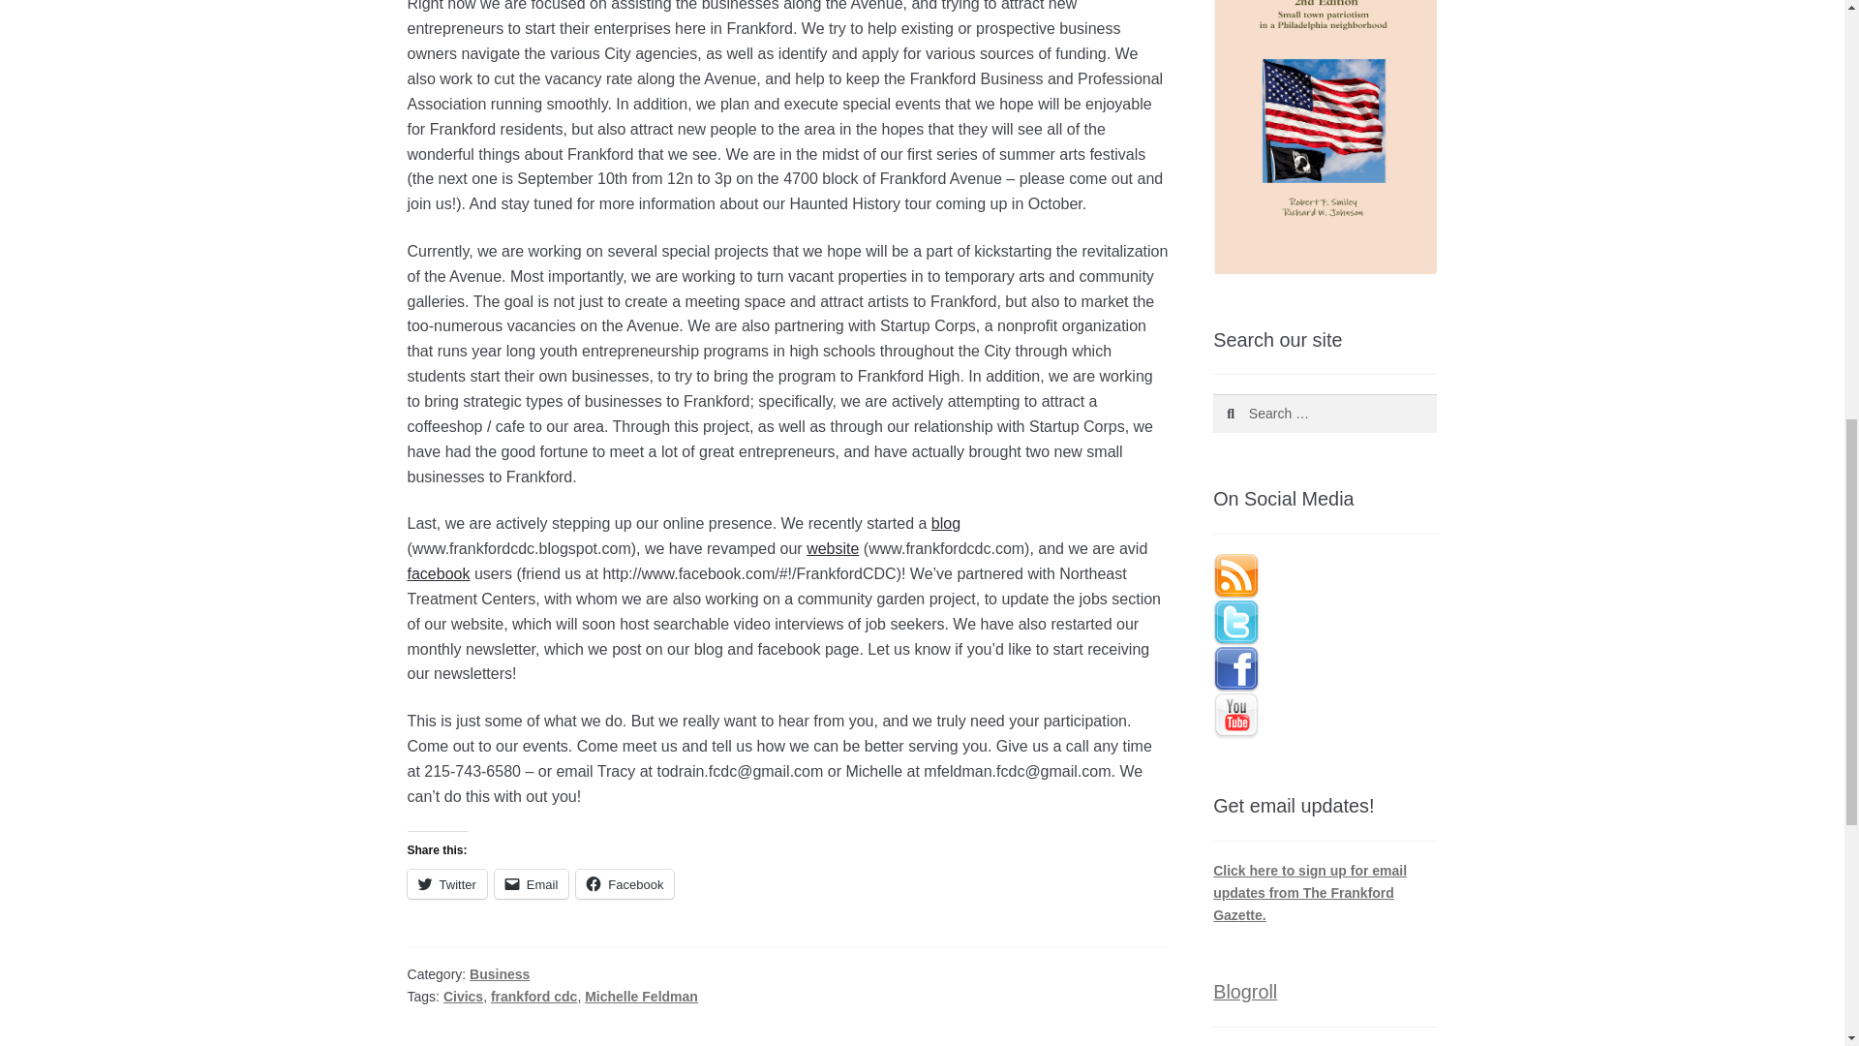 The width and height of the screenshot is (1859, 1046). I want to click on Facebook, so click(625, 883).